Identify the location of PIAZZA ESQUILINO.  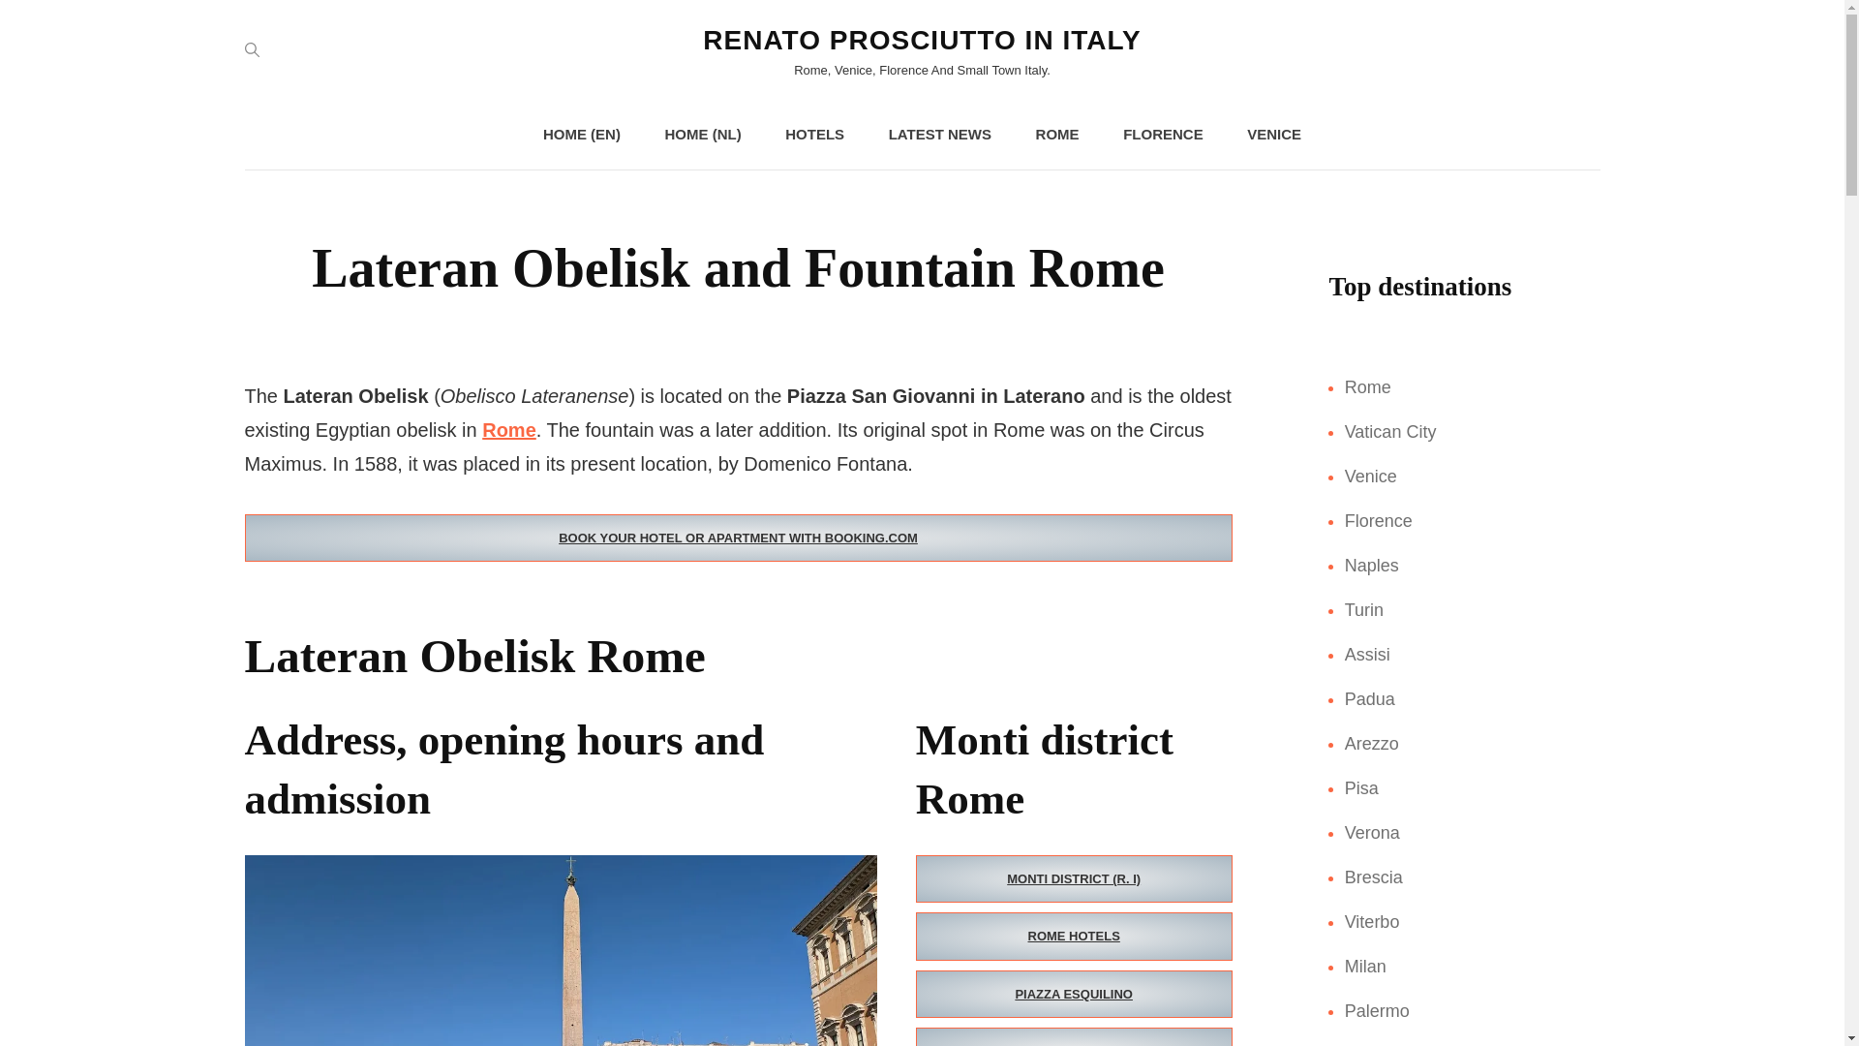
(1074, 994).